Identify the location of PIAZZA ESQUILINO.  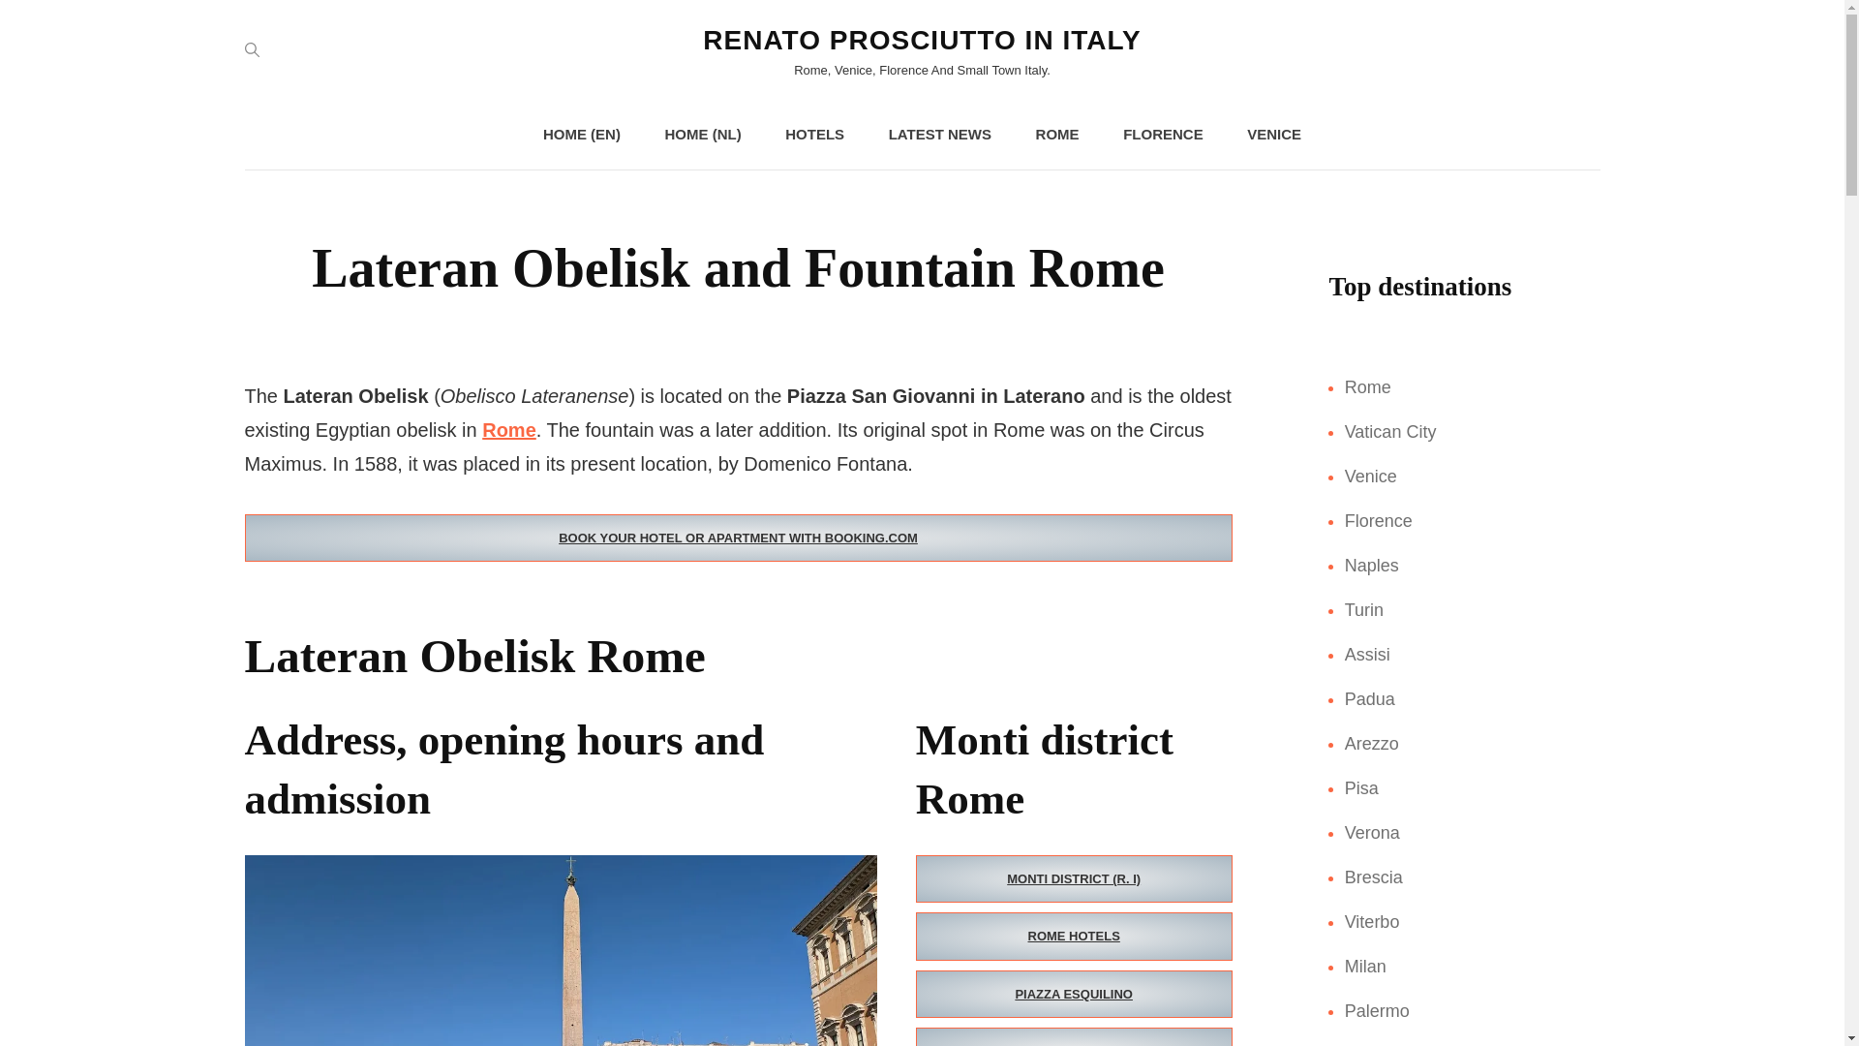
(1074, 994).